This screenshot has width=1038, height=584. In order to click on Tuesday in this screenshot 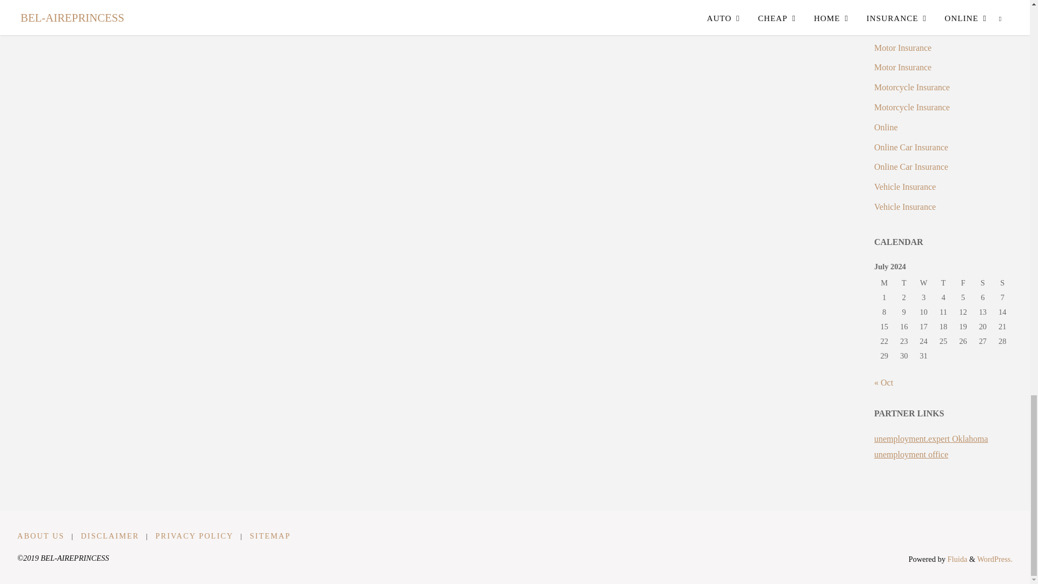, I will do `click(903, 283)`.